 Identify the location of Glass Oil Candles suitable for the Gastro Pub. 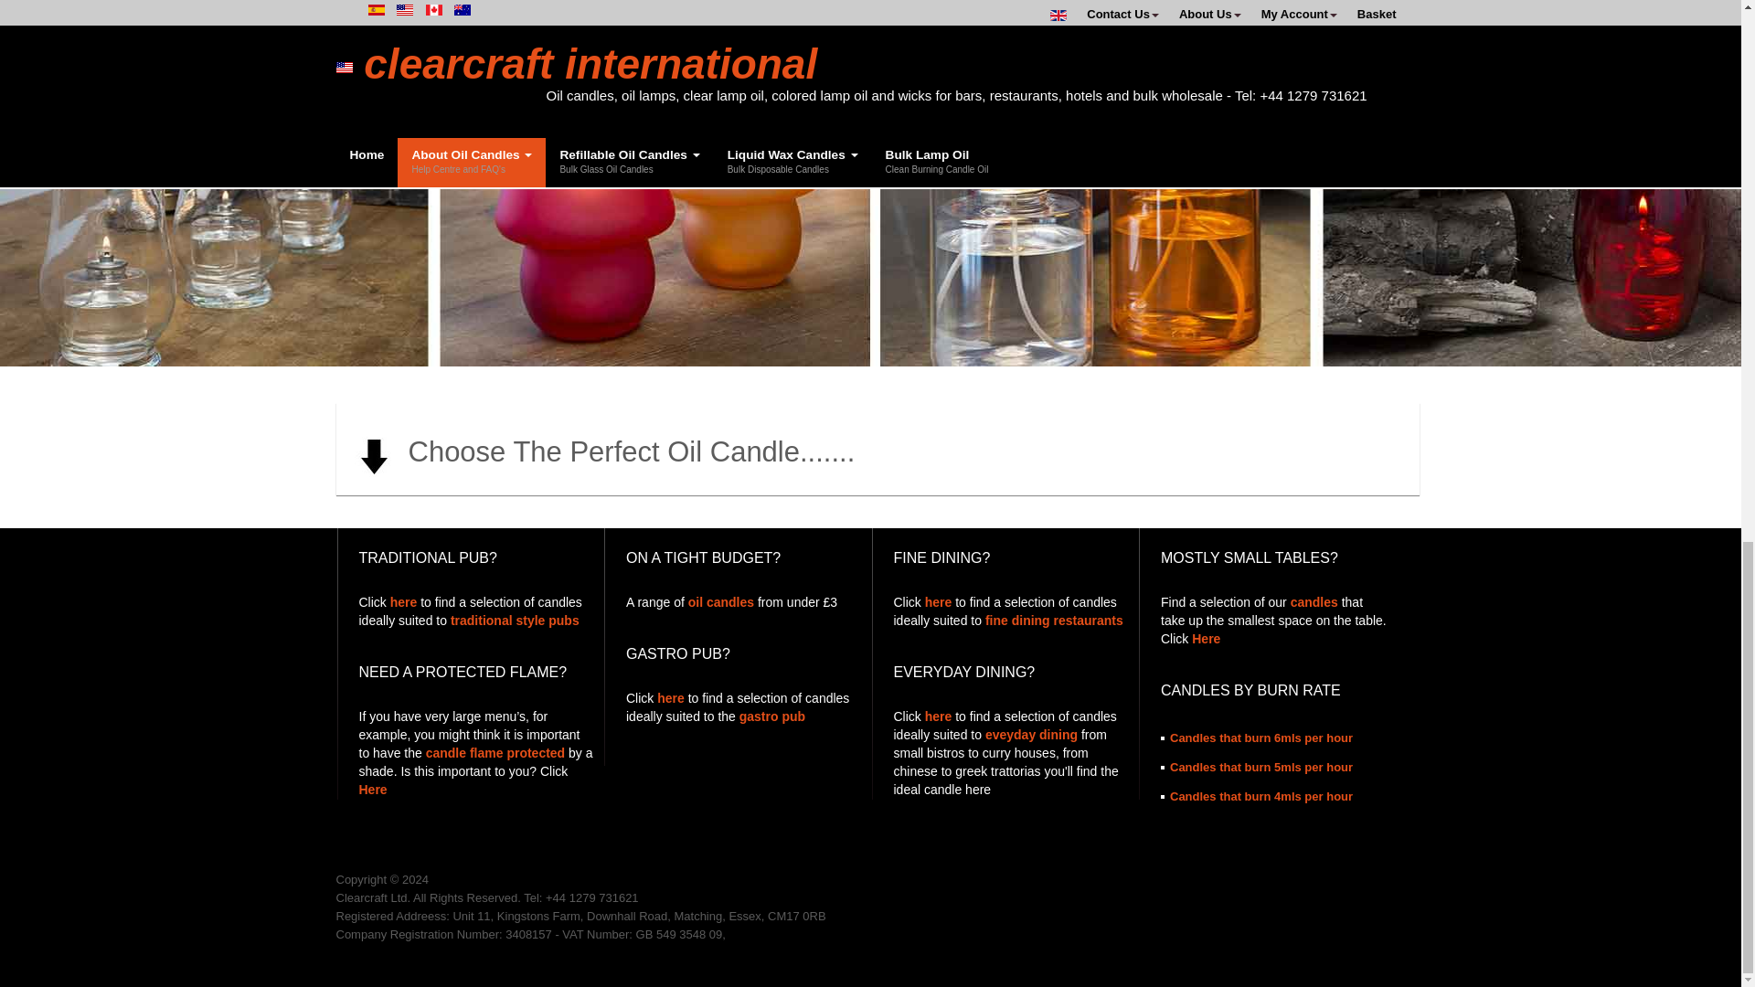
(670, 698).